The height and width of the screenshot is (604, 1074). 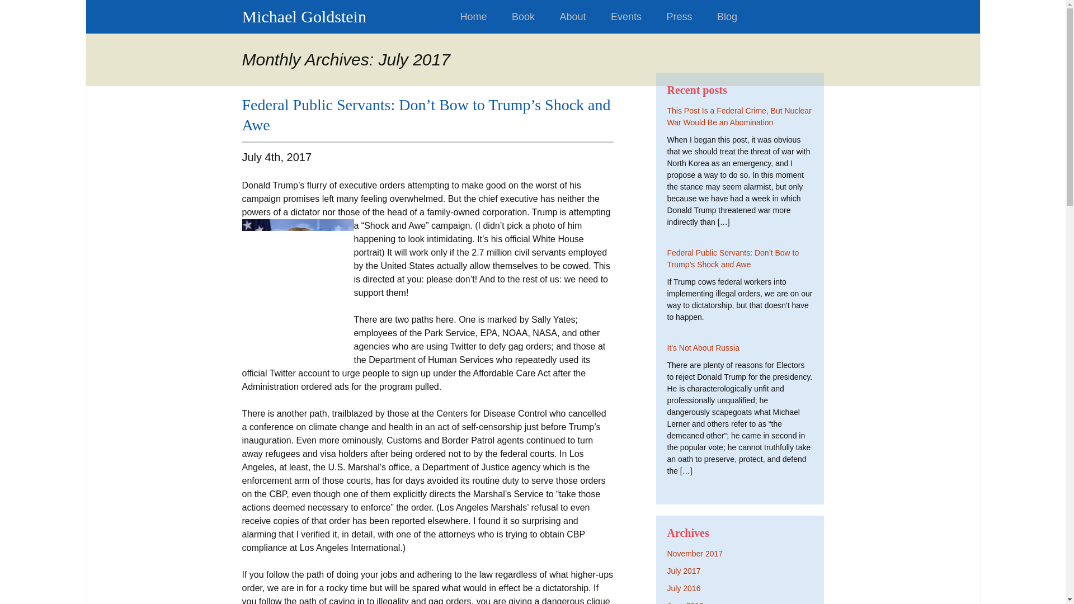 I want to click on Michael Goldstein, so click(x=342, y=16).